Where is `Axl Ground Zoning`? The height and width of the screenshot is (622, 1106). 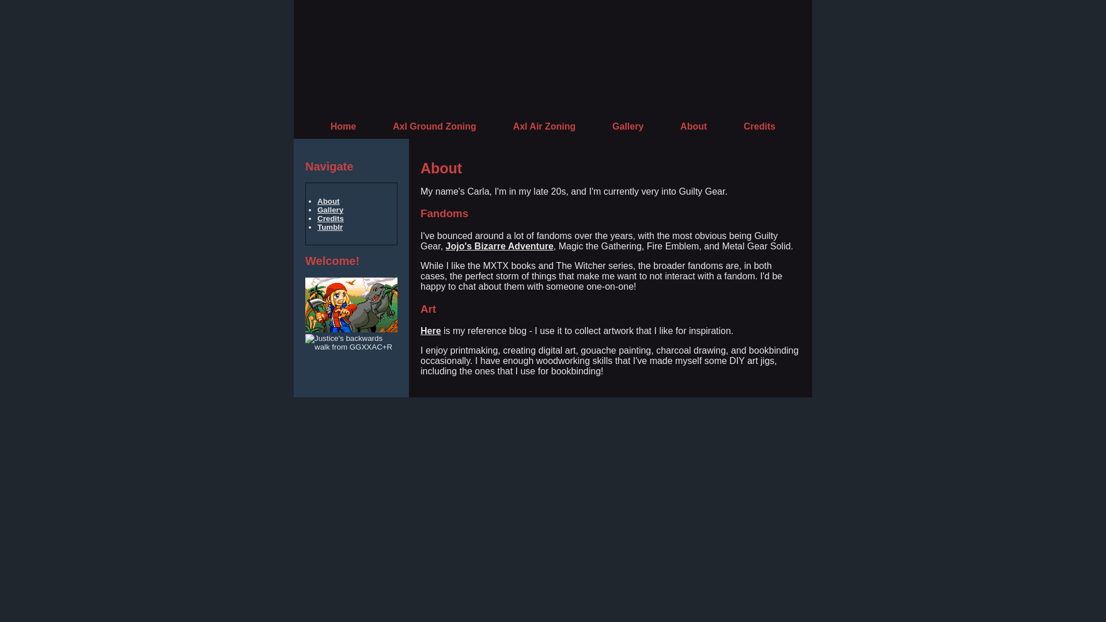 Axl Ground Zoning is located at coordinates (434, 126).